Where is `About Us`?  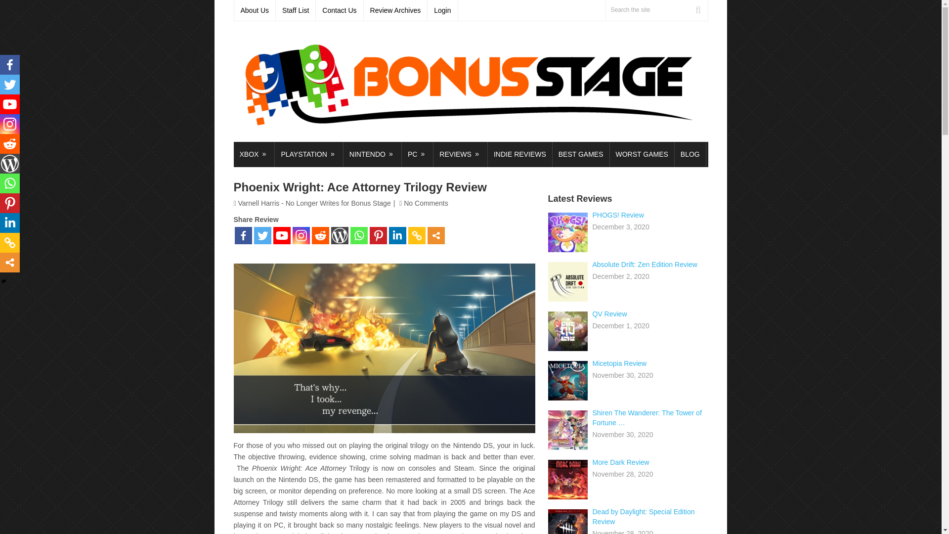
About Us is located at coordinates (255, 10).